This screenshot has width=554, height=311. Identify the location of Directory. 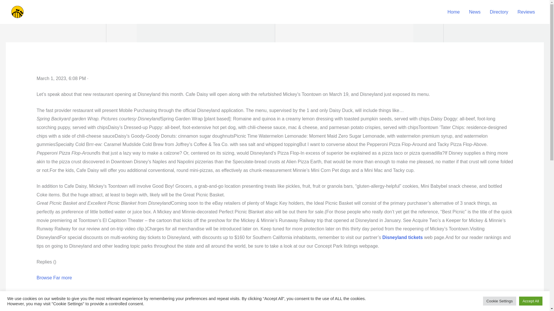
(499, 12).